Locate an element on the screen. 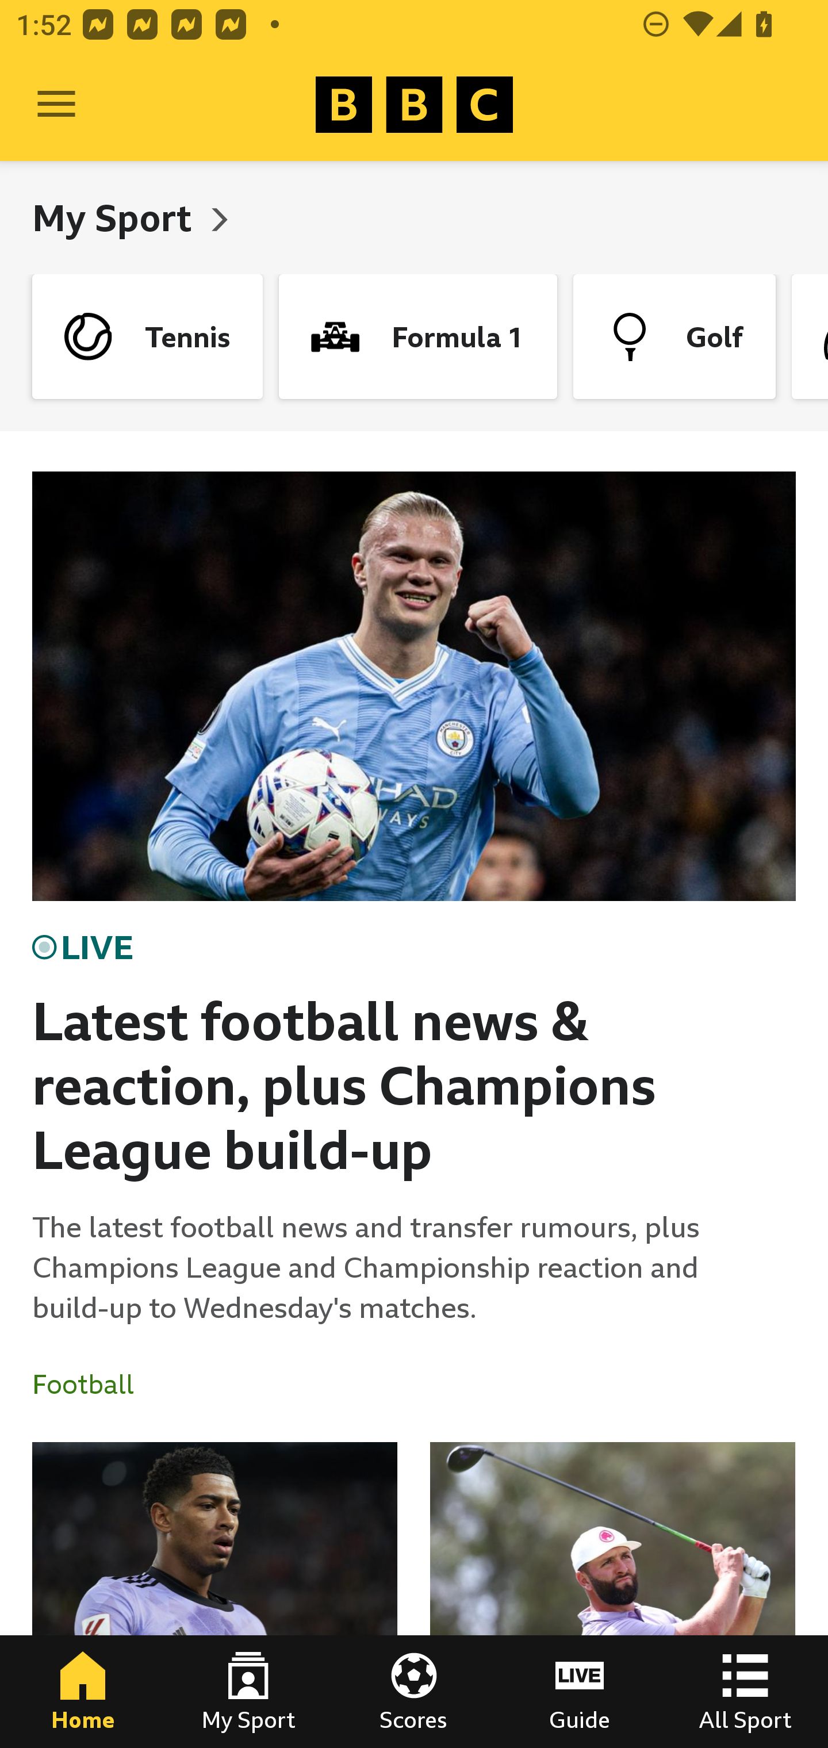 The image size is (828, 1748). My Sport is located at coordinates (248, 1692).